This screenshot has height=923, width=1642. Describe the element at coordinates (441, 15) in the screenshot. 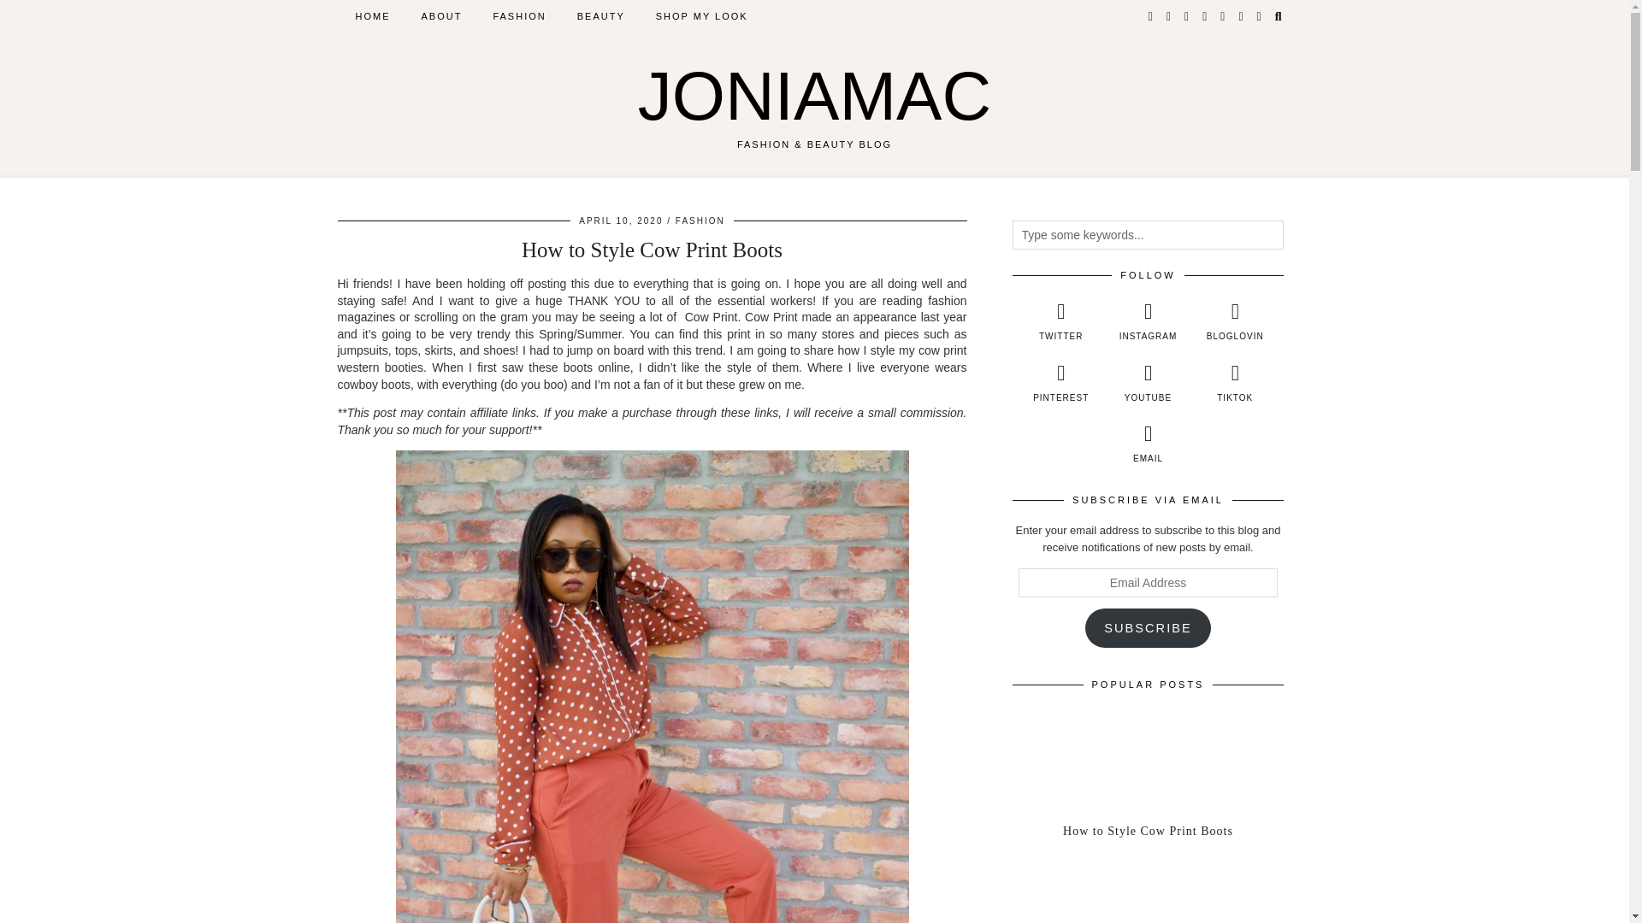

I see `ABOUT` at that location.